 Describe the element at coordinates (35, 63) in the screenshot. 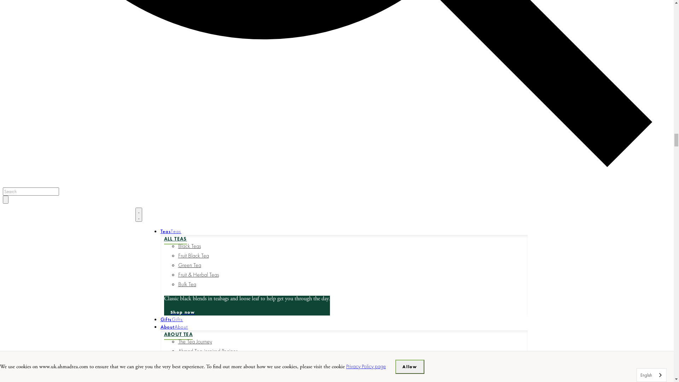

I see `Green Tea` at that location.